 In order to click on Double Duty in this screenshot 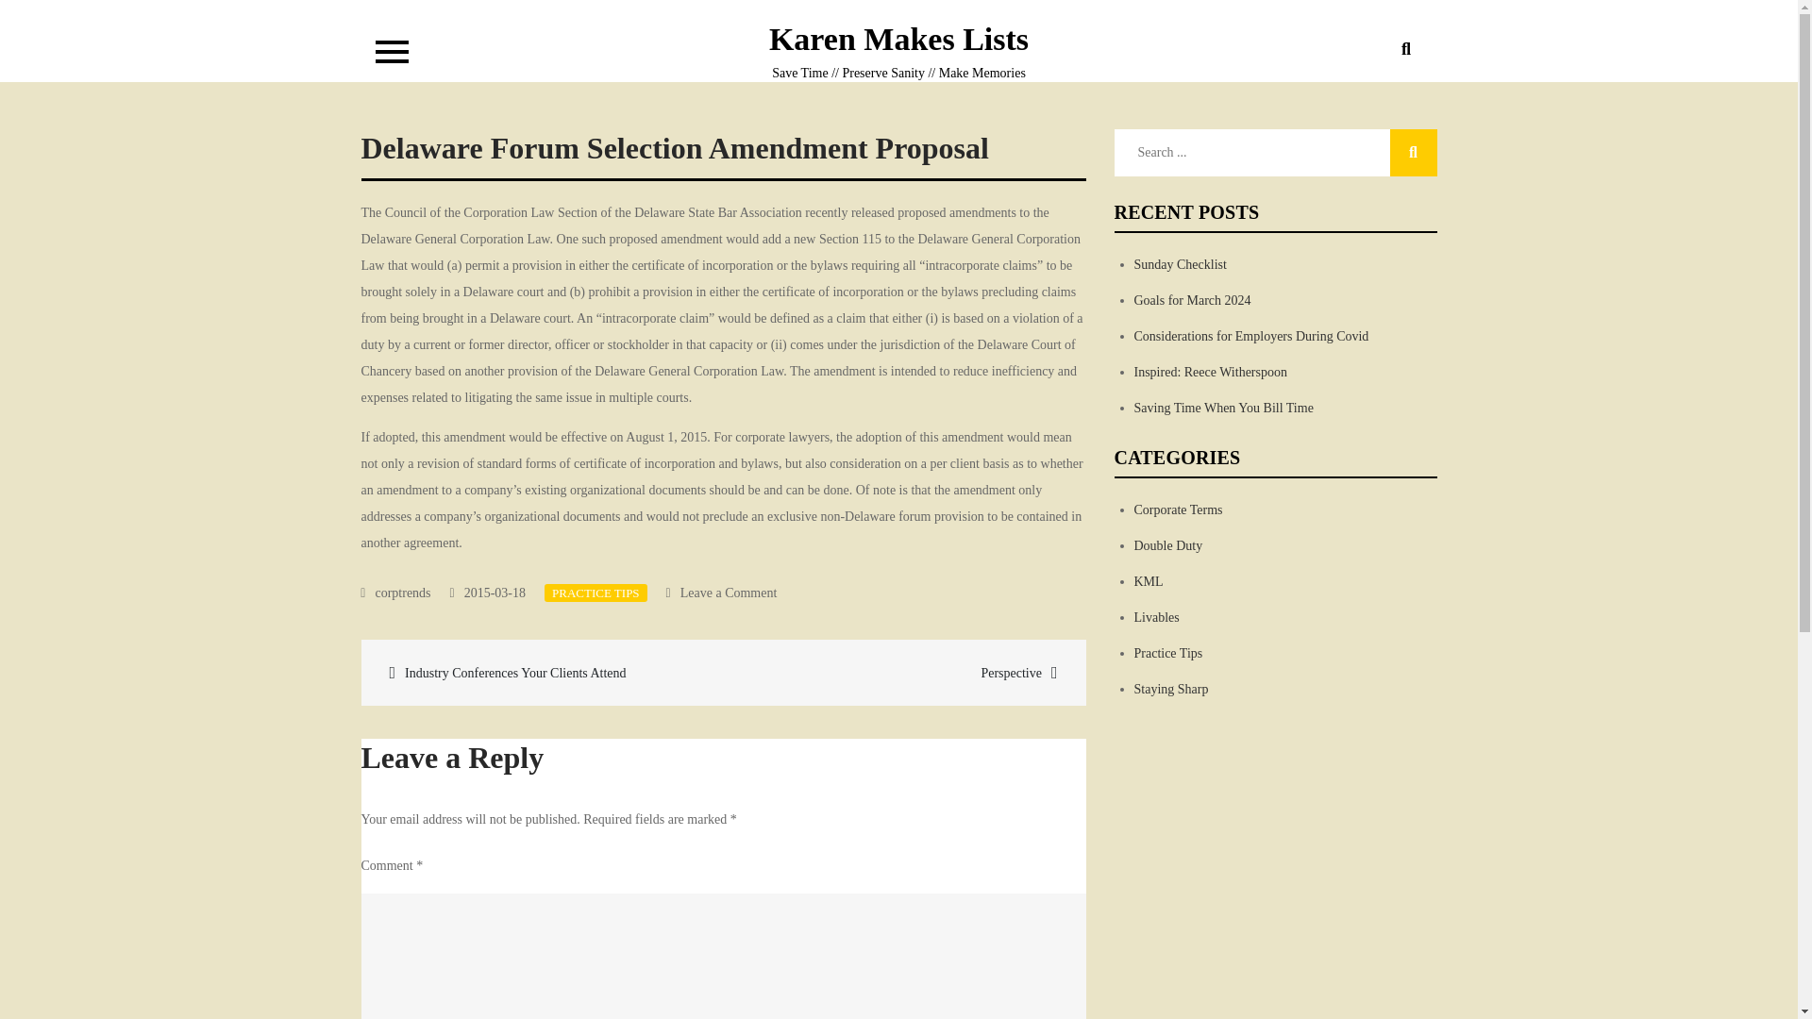, I will do `click(1168, 545)`.